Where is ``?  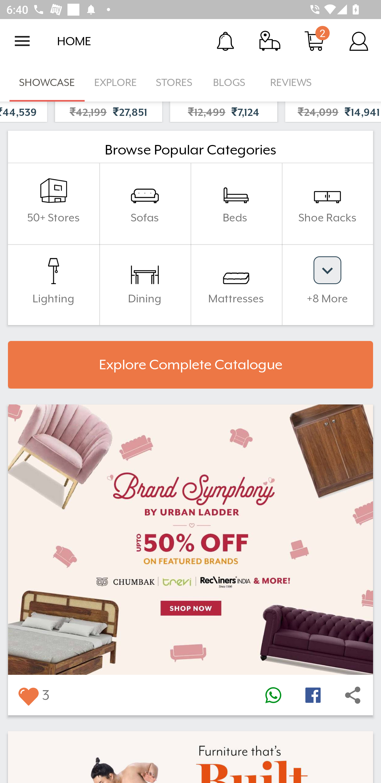  is located at coordinates (273, 695).